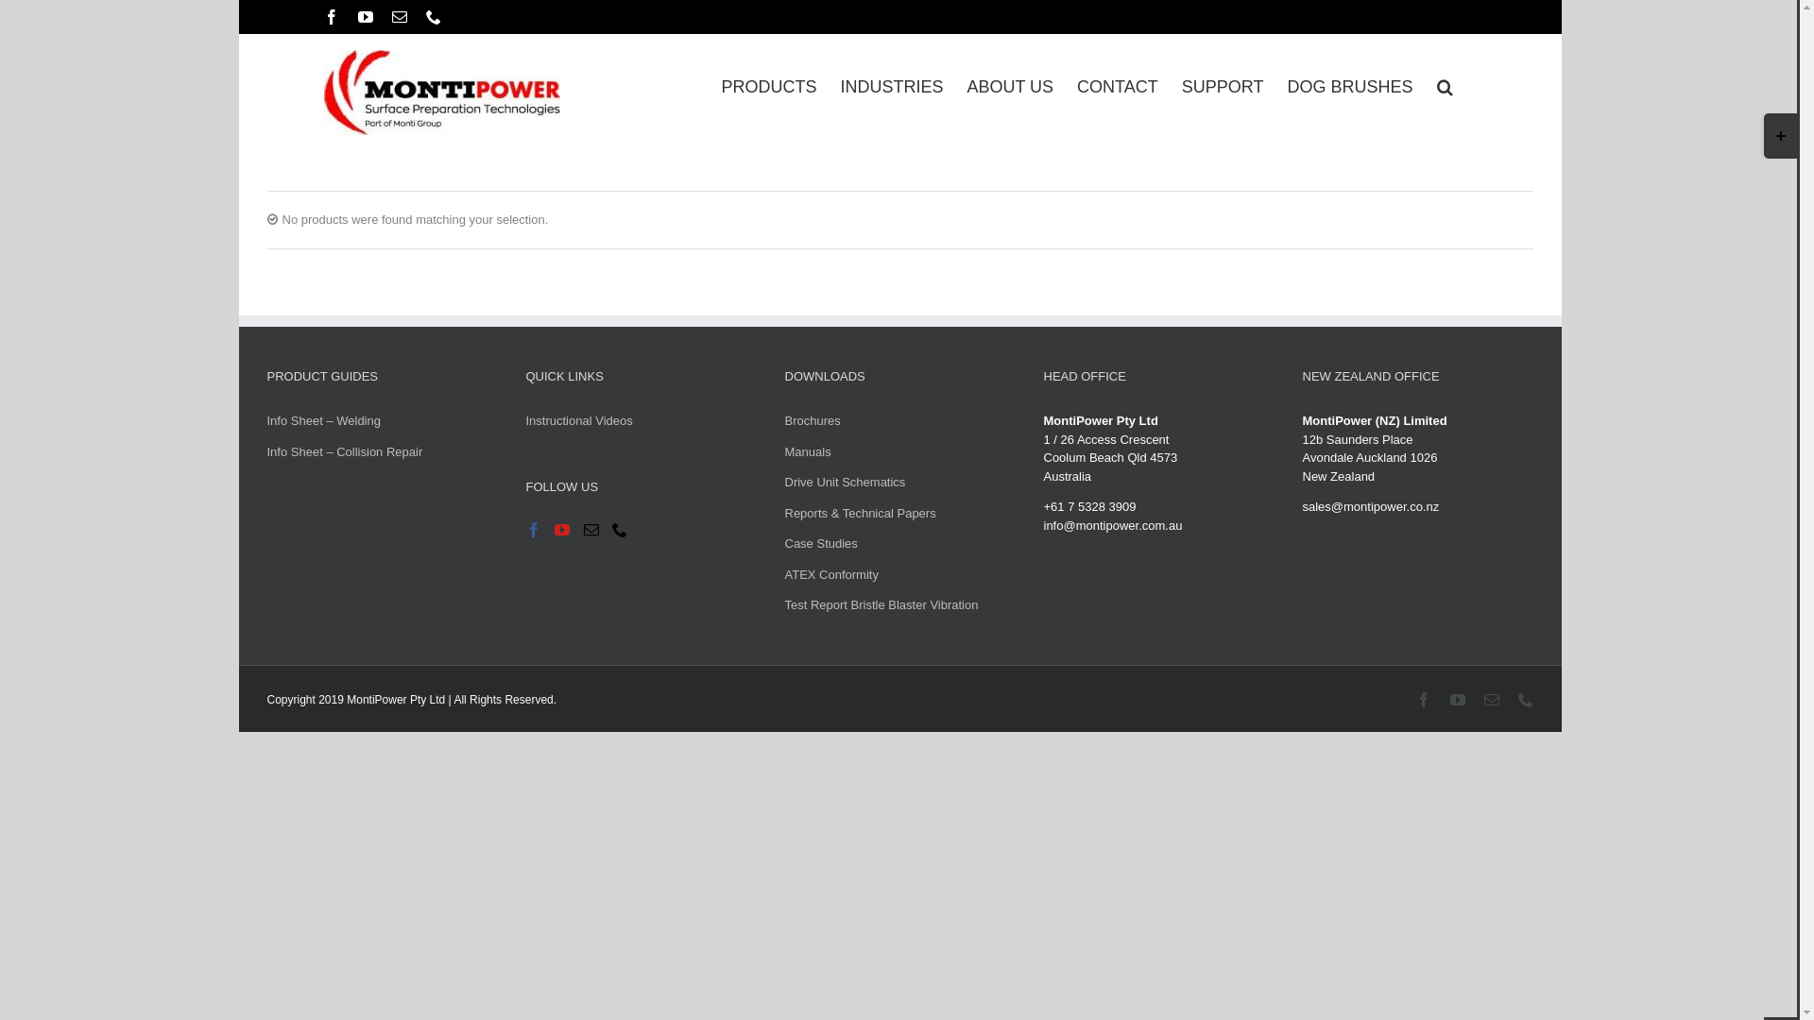 This screenshot has width=1814, height=1020. I want to click on Manuals, so click(807, 451).